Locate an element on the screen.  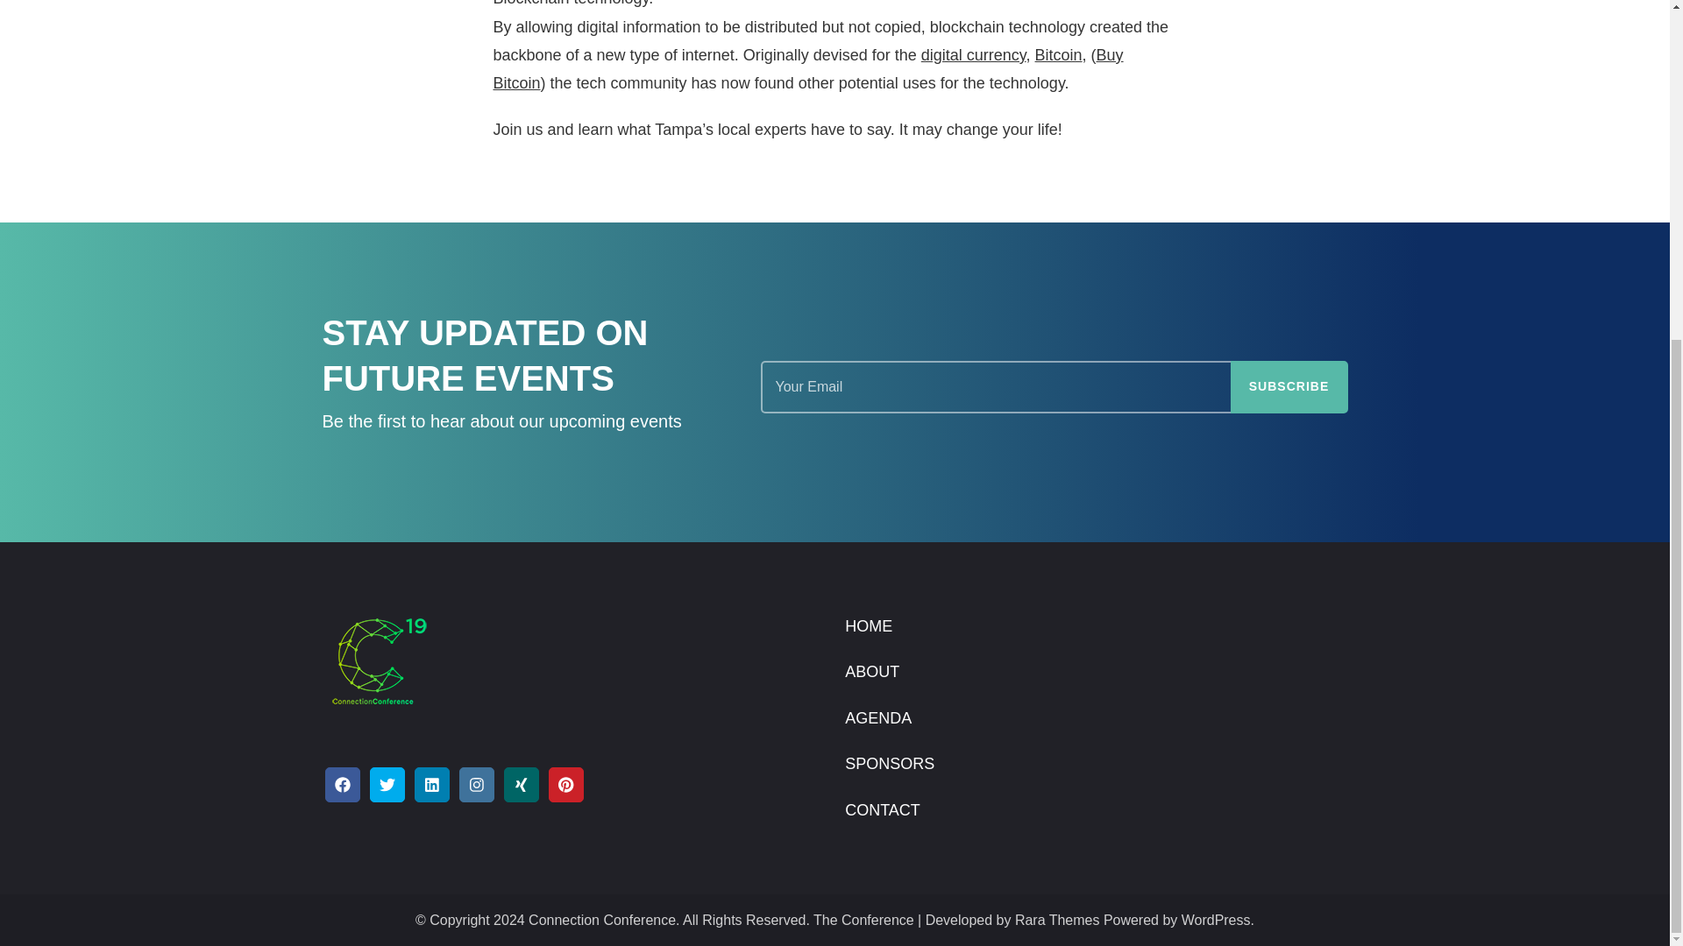
AGENDA is located at coordinates (878, 717).